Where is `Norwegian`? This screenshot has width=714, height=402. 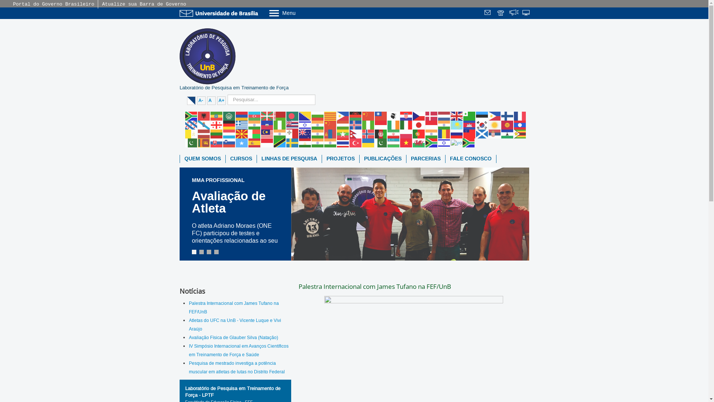 Norwegian is located at coordinates (369, 134).